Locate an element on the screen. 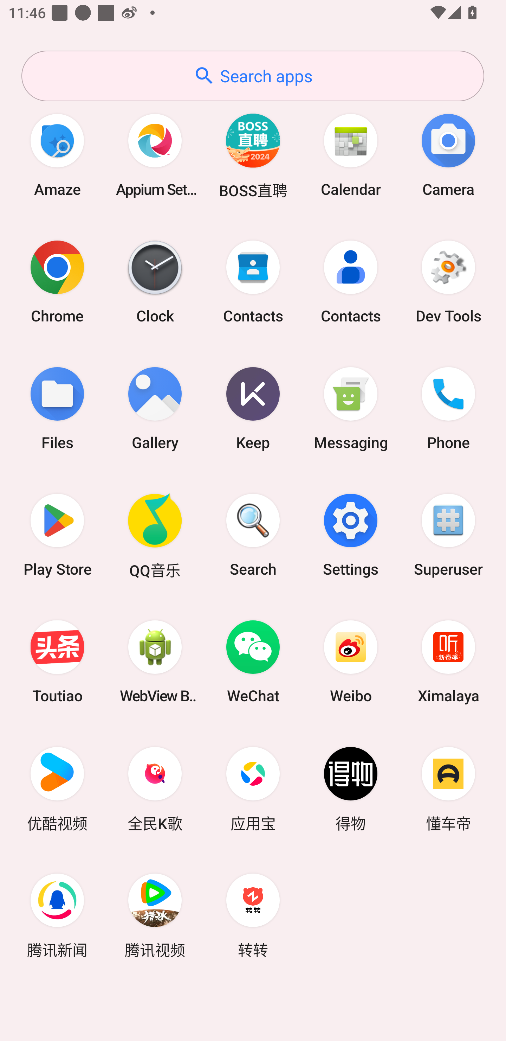  Chrome is located at coordinates (57, 281).